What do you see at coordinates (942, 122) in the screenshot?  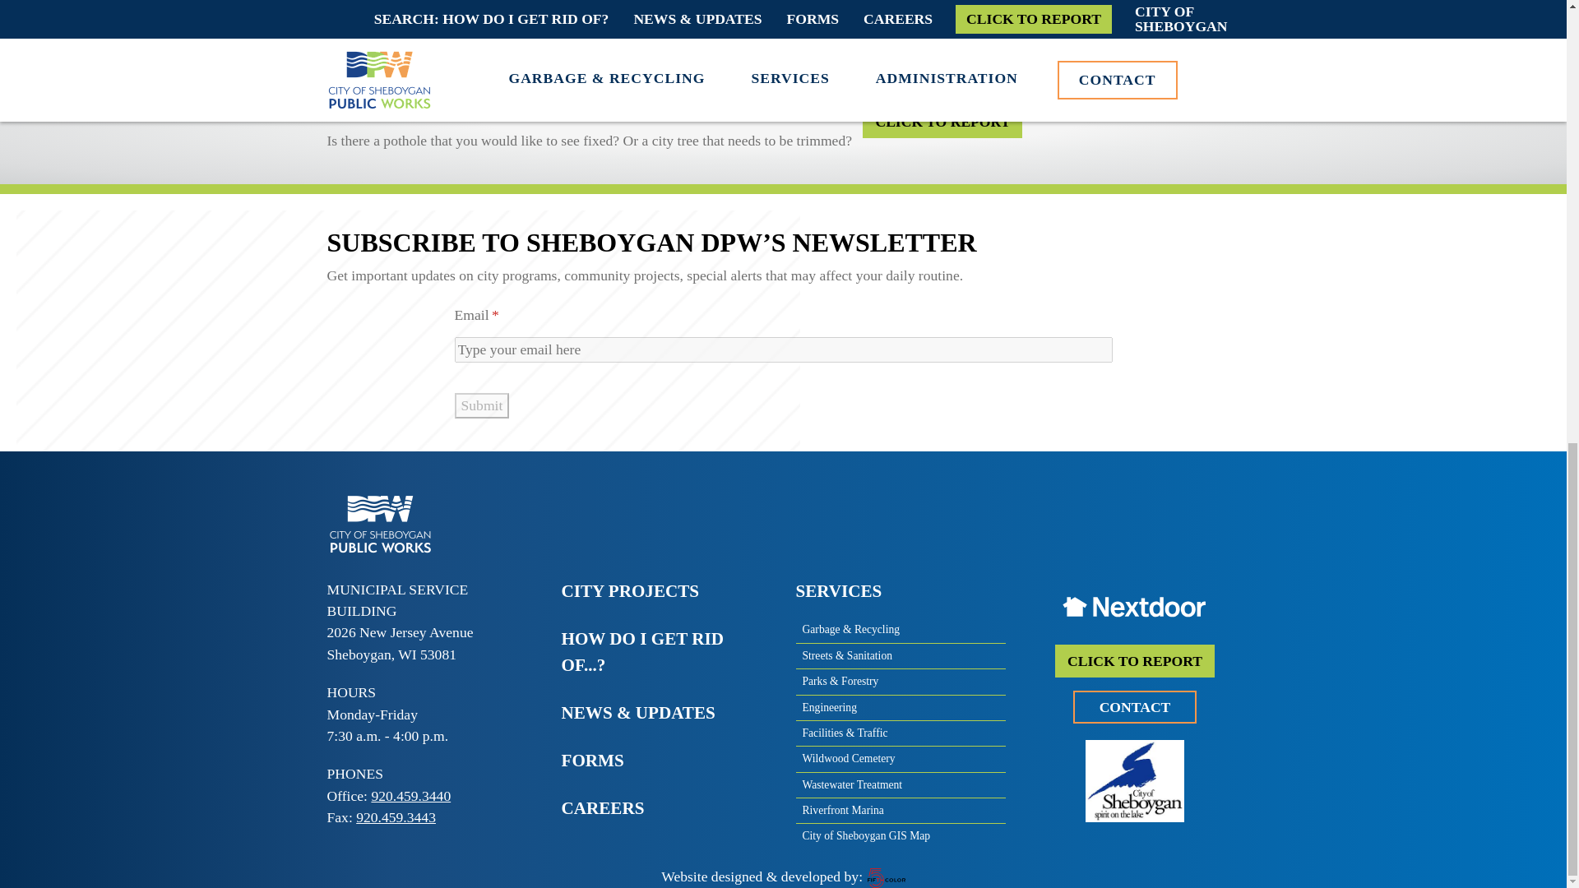 I see `CLICK TO REPORT` at bounding box center [942, 122].